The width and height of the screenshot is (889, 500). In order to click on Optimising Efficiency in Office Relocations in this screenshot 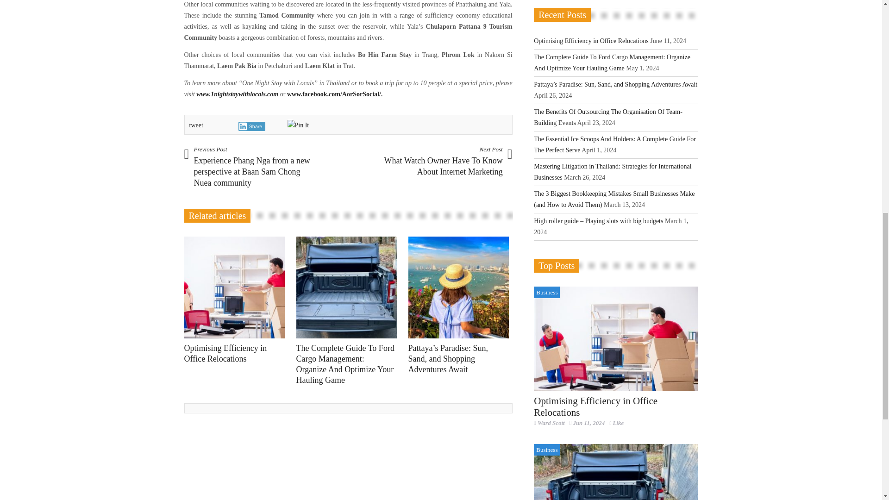, I will do `click(616, 338)`.